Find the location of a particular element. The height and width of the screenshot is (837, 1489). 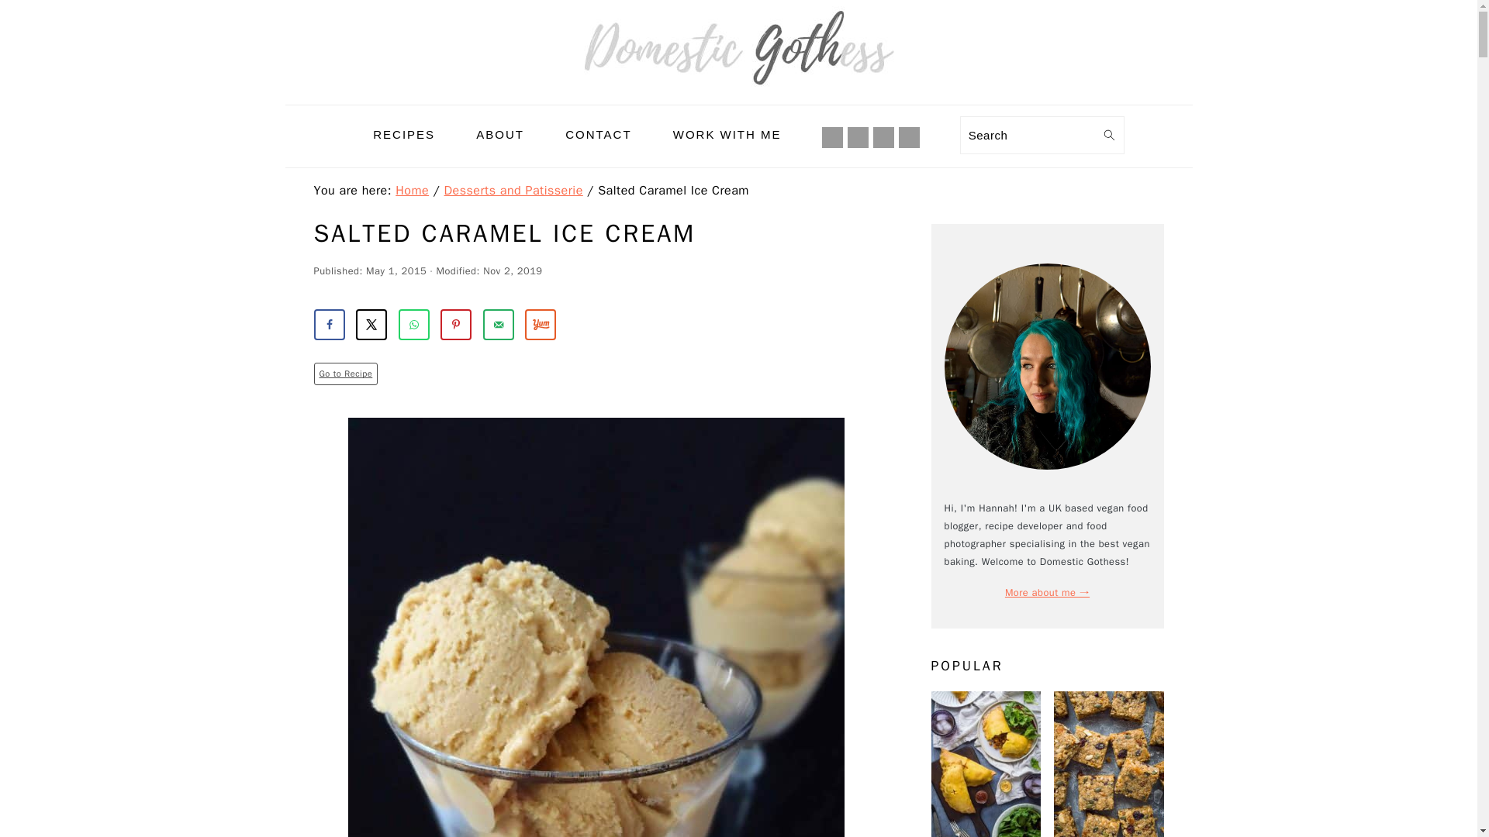

Facebook is located at coordinates (833, 137).